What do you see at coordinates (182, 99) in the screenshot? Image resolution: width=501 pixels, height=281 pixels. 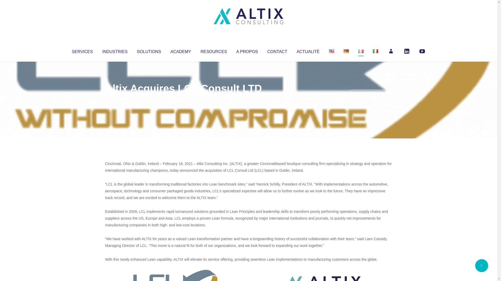 I see `Uncategorized` at bounding box center [182, 99].